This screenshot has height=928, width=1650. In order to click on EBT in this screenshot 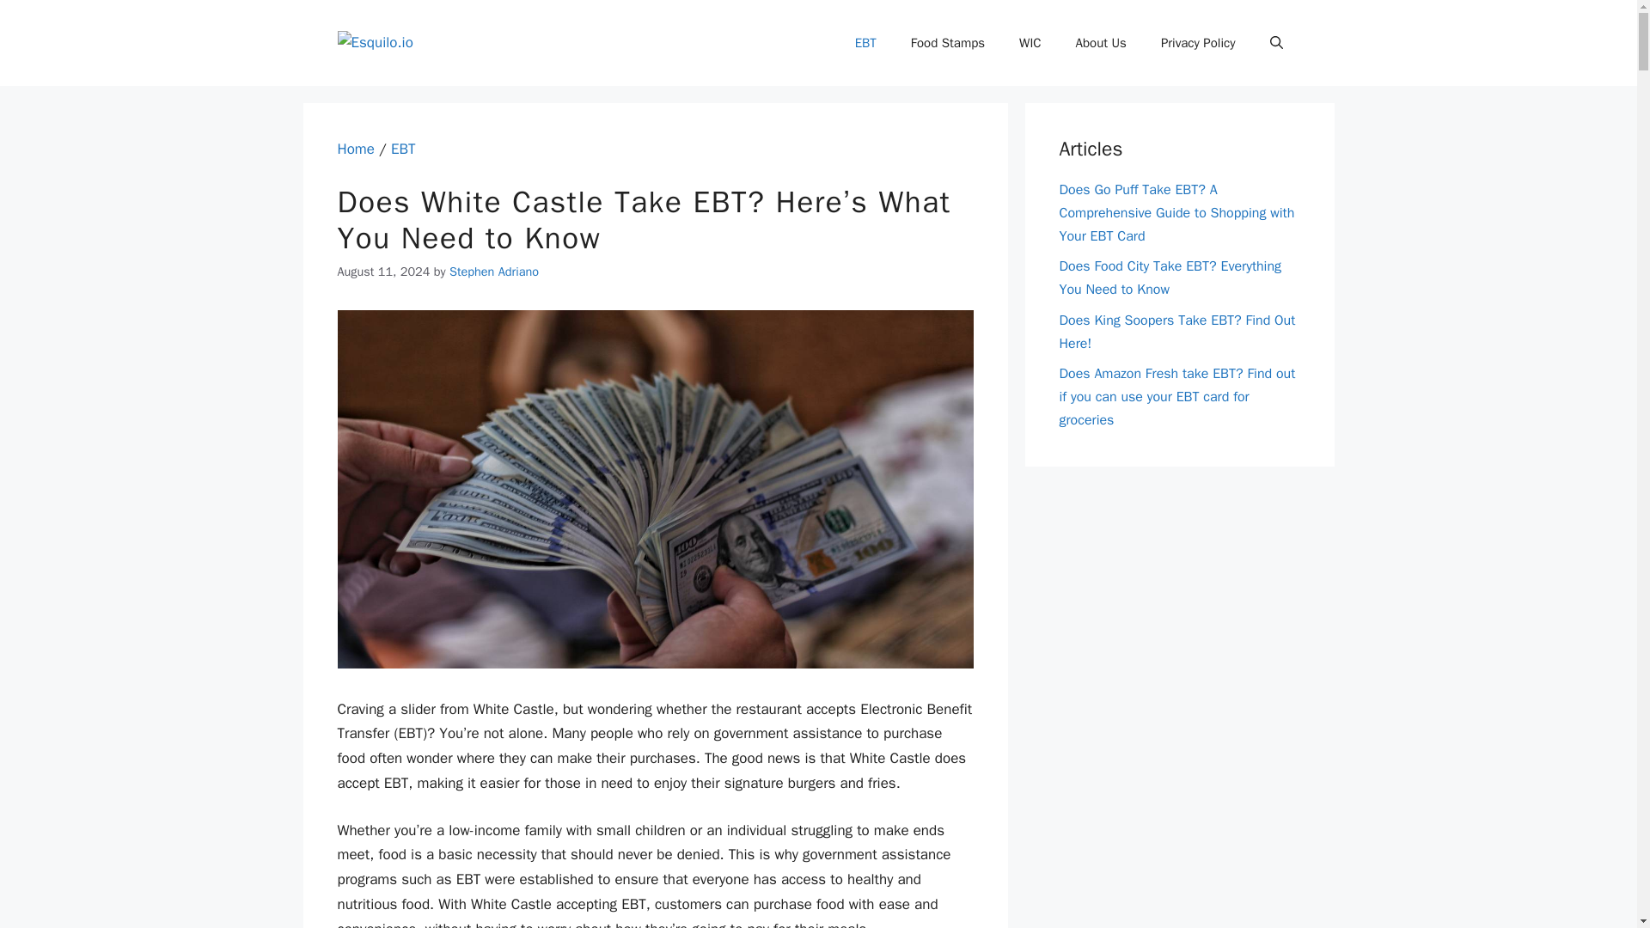, I will do `click(866, 43)`.